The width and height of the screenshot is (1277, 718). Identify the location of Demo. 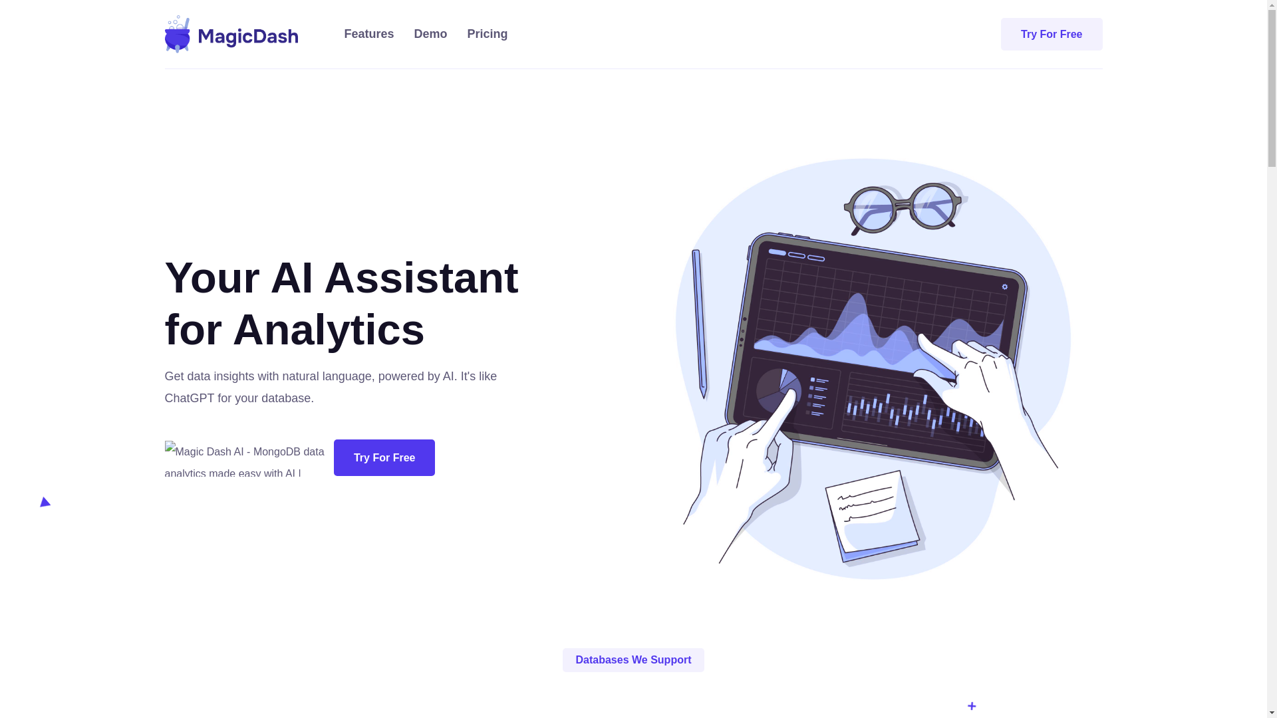
(431, 34).